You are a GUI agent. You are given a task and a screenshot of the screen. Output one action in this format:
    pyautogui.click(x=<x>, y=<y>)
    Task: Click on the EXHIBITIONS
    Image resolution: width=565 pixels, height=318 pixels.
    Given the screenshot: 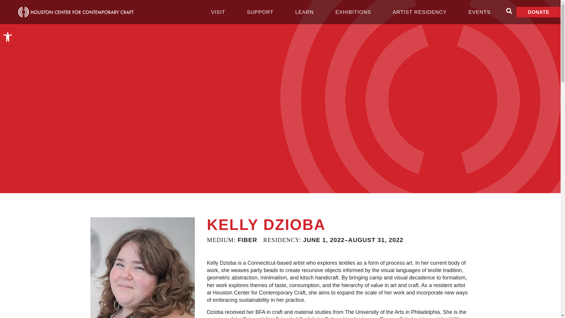 What is the action you would take?
    pyautogui.click(x=8, y=37)
    